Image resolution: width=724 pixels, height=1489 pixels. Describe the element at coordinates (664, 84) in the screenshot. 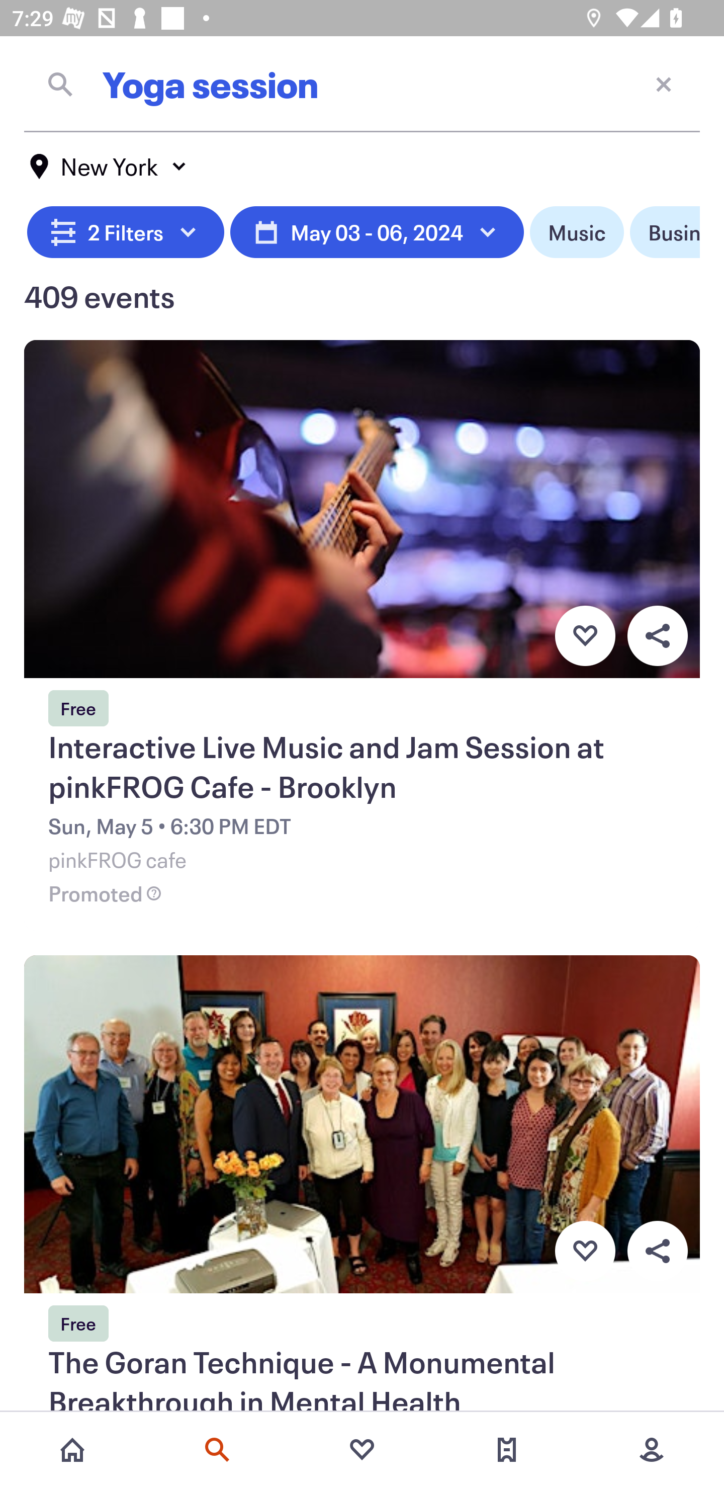

I see `Close current screen` at that location.